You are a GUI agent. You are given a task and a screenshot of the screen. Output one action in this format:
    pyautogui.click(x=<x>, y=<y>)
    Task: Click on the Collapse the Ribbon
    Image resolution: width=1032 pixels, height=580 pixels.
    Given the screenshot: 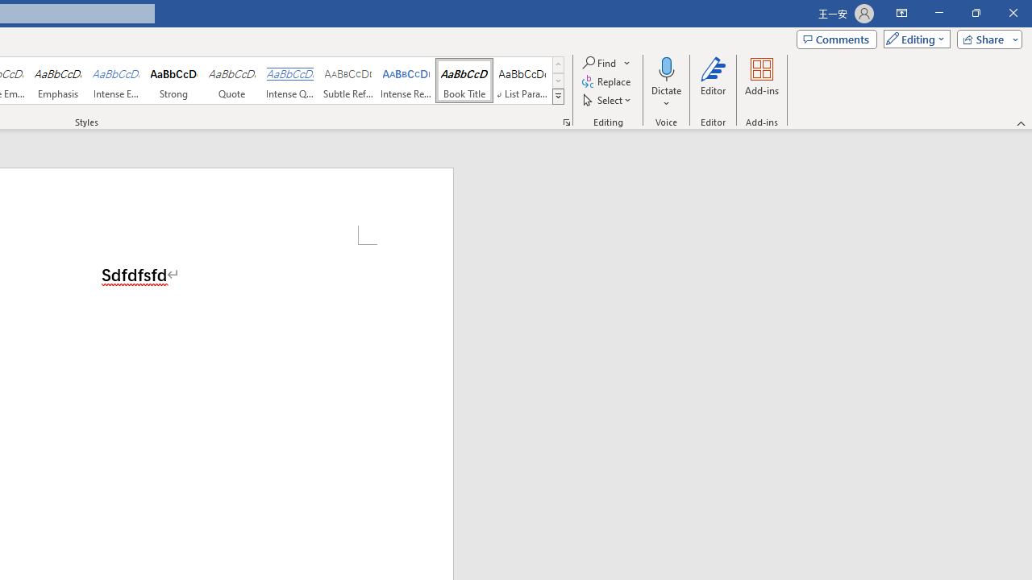 What is the action you would take?
    pyautogui.click(x=1022, y=122)
    